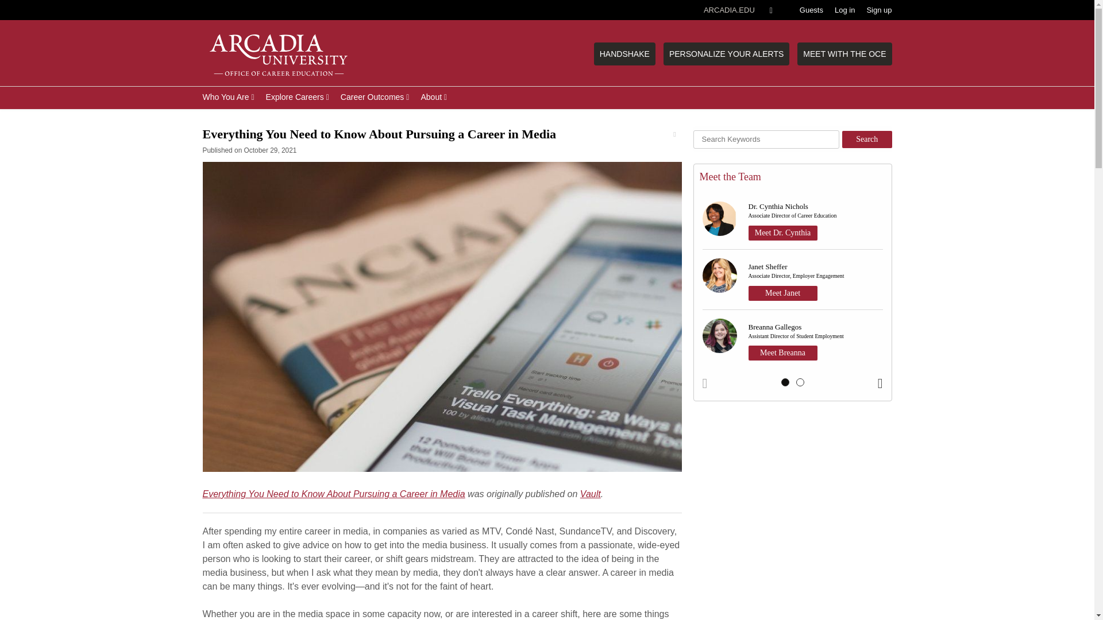 Image resolution: width=1103 pixels, height=620 pixels. What do you see at coordinates (844, 10) in the screenshot?
I see `Log in` at bounding box center [844, 10].